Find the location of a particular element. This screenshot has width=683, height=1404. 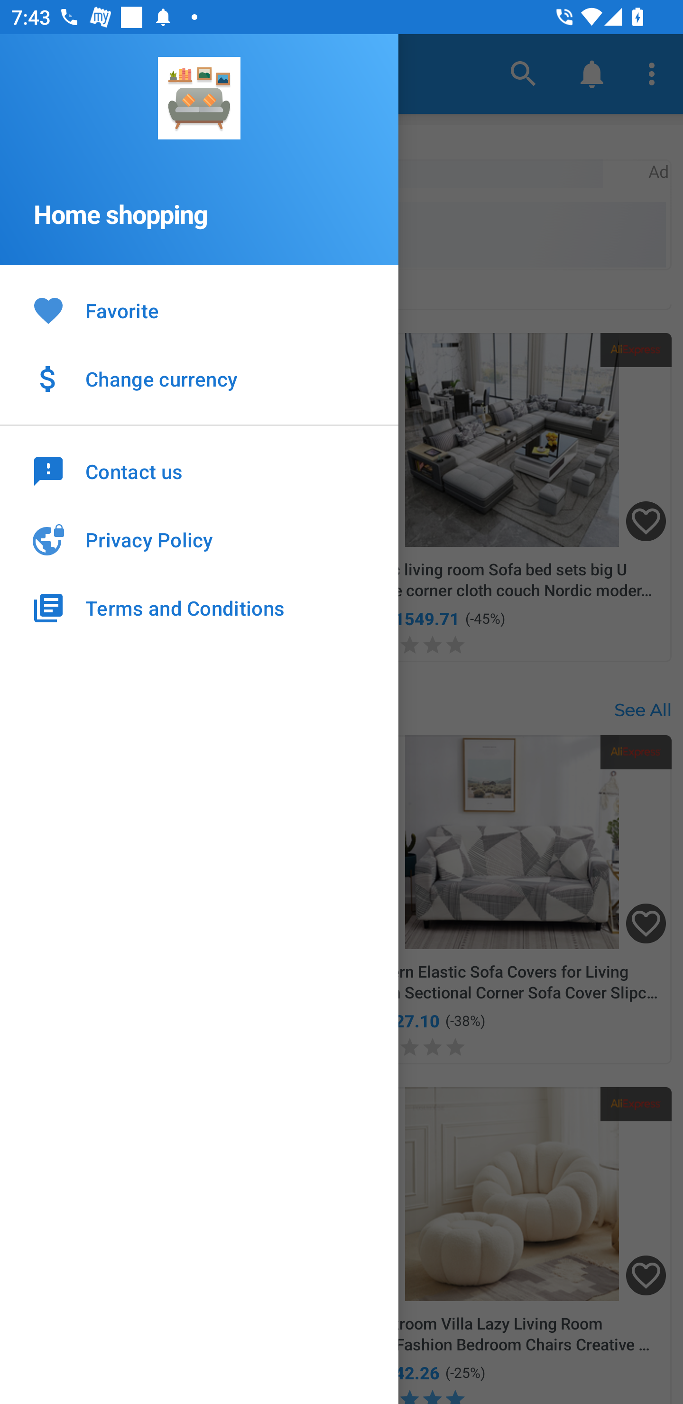

Privacy Policy is located at coordinates (199, 540).